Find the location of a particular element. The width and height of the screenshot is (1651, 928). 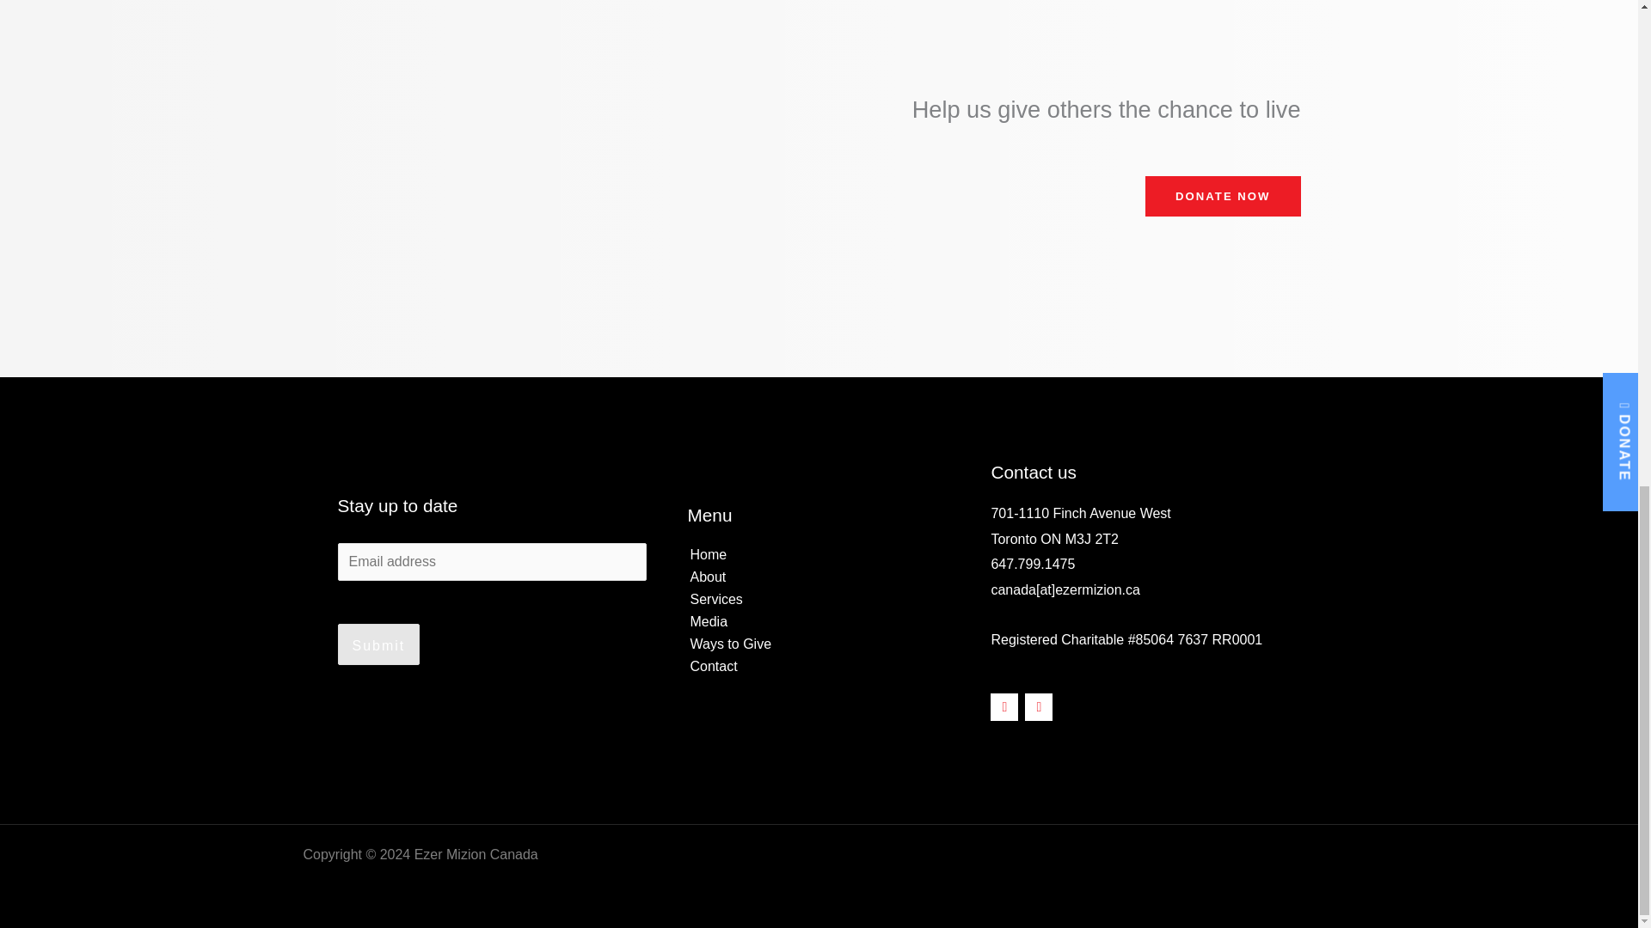

DONATE NOW is located at coordinates (1223, 196).